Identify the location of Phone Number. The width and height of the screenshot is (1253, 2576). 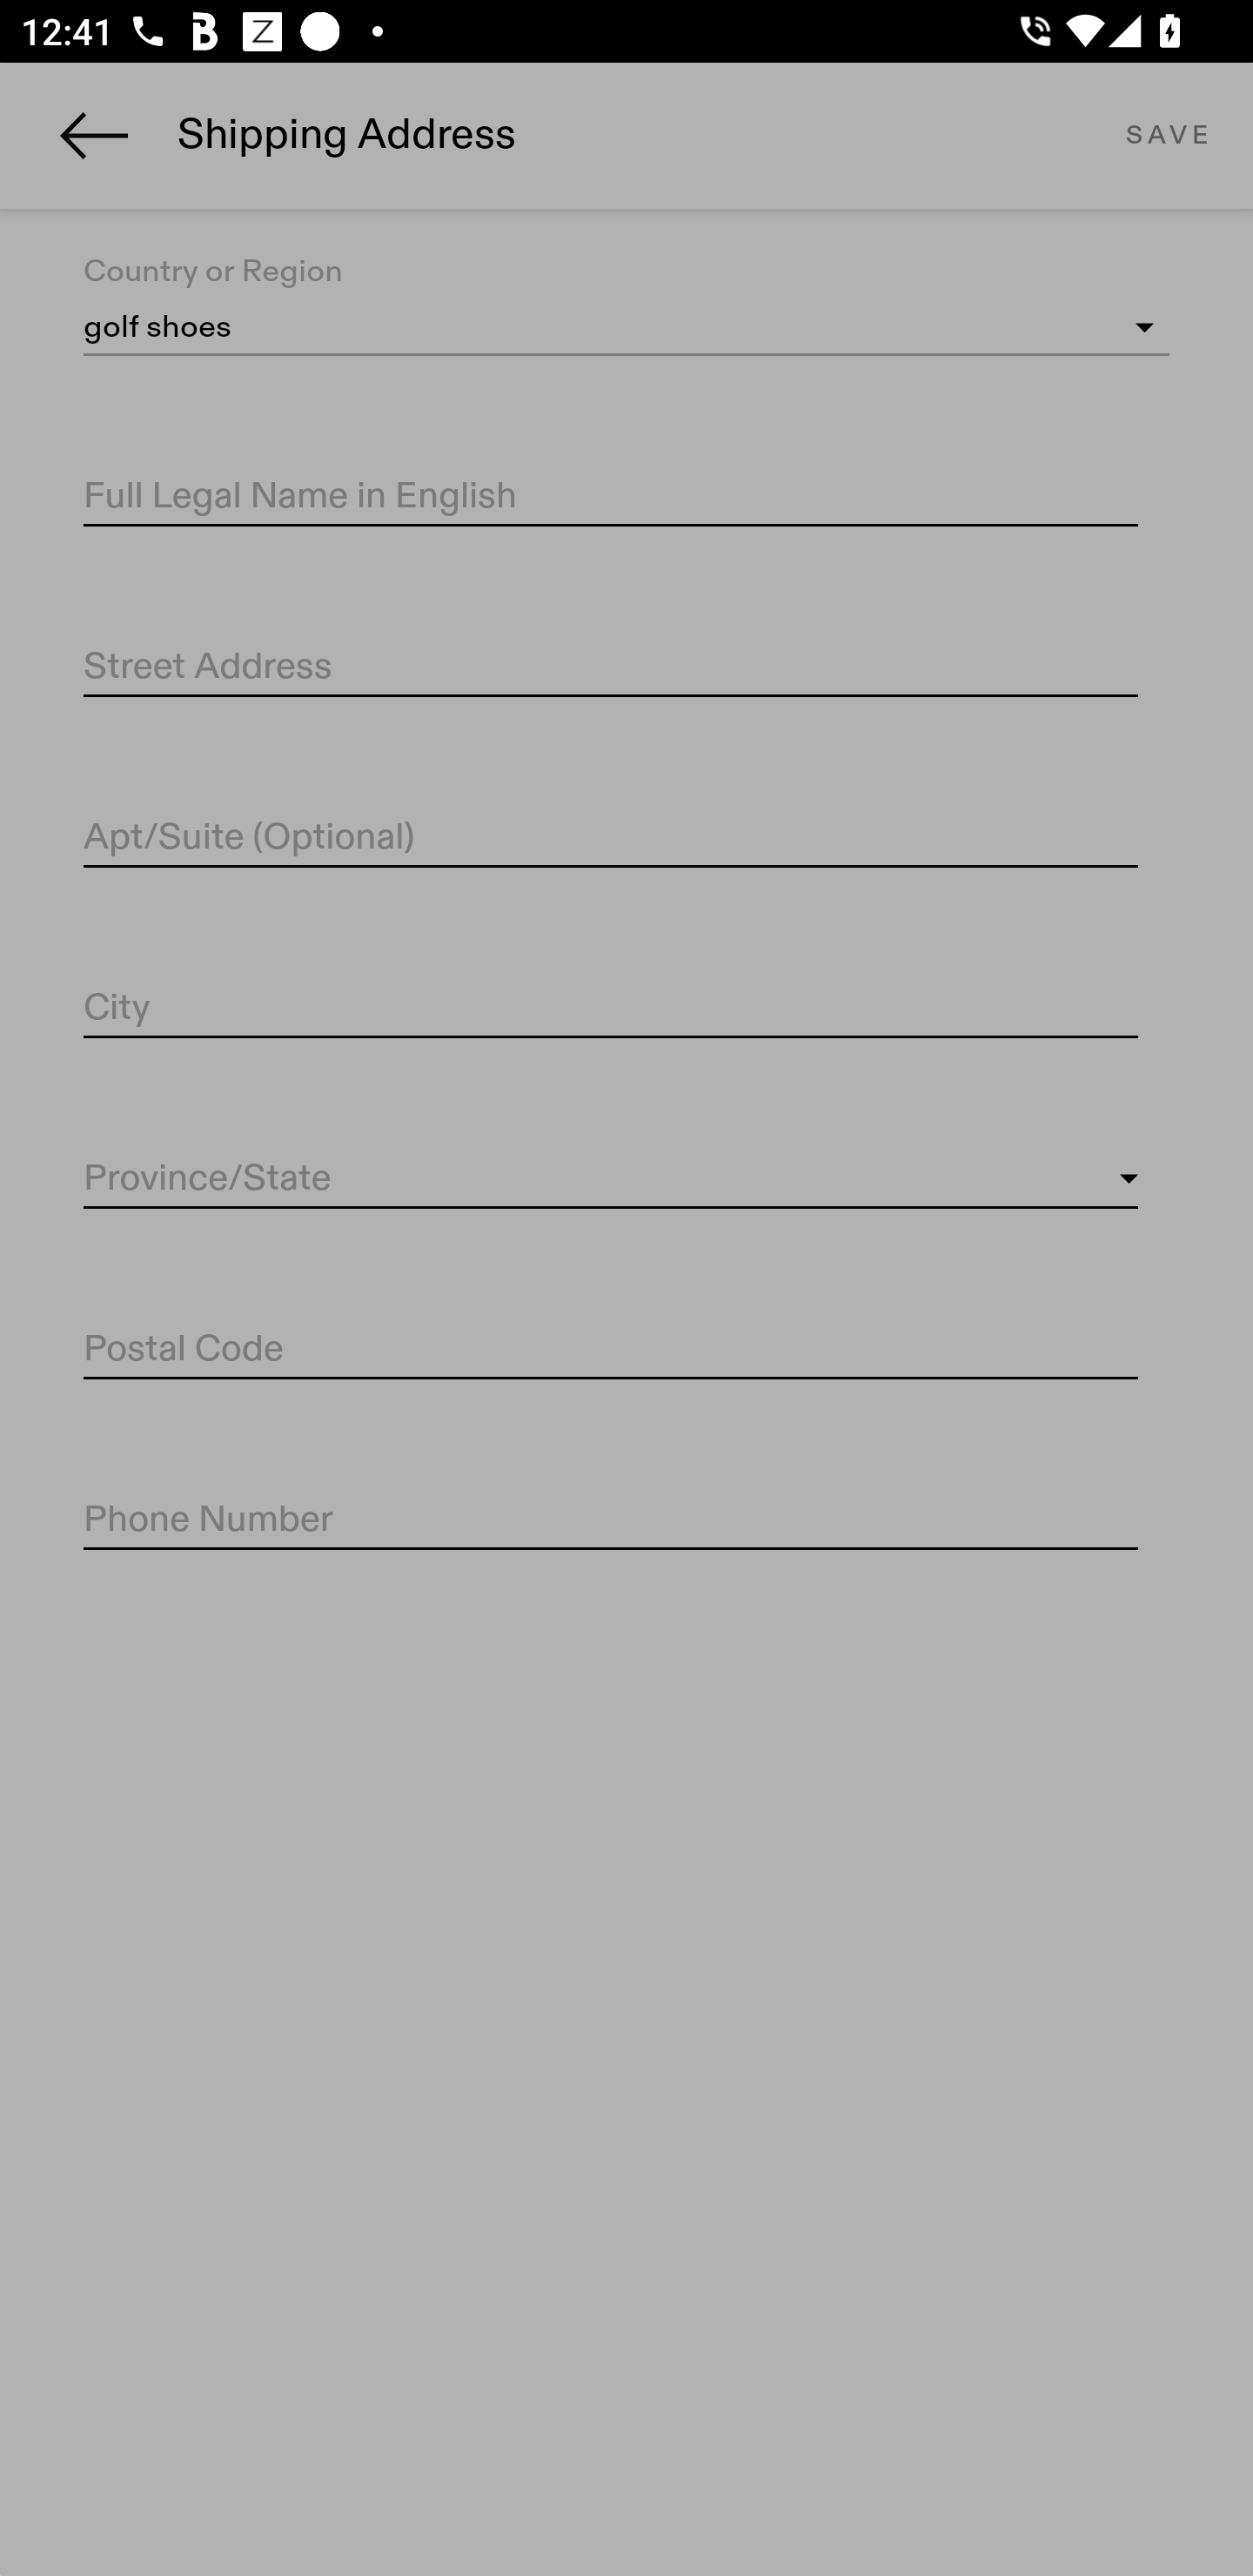
(611, 1521).